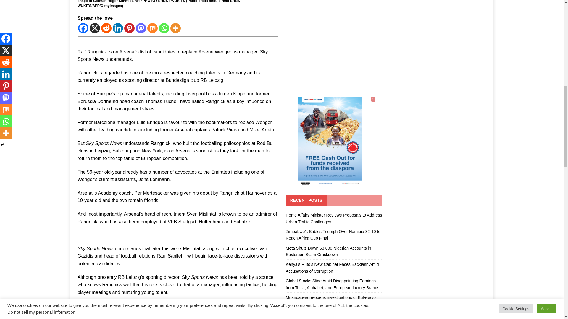 This screenshot has height=319, width=568. I want to click on Facebook, so click(83, 28).